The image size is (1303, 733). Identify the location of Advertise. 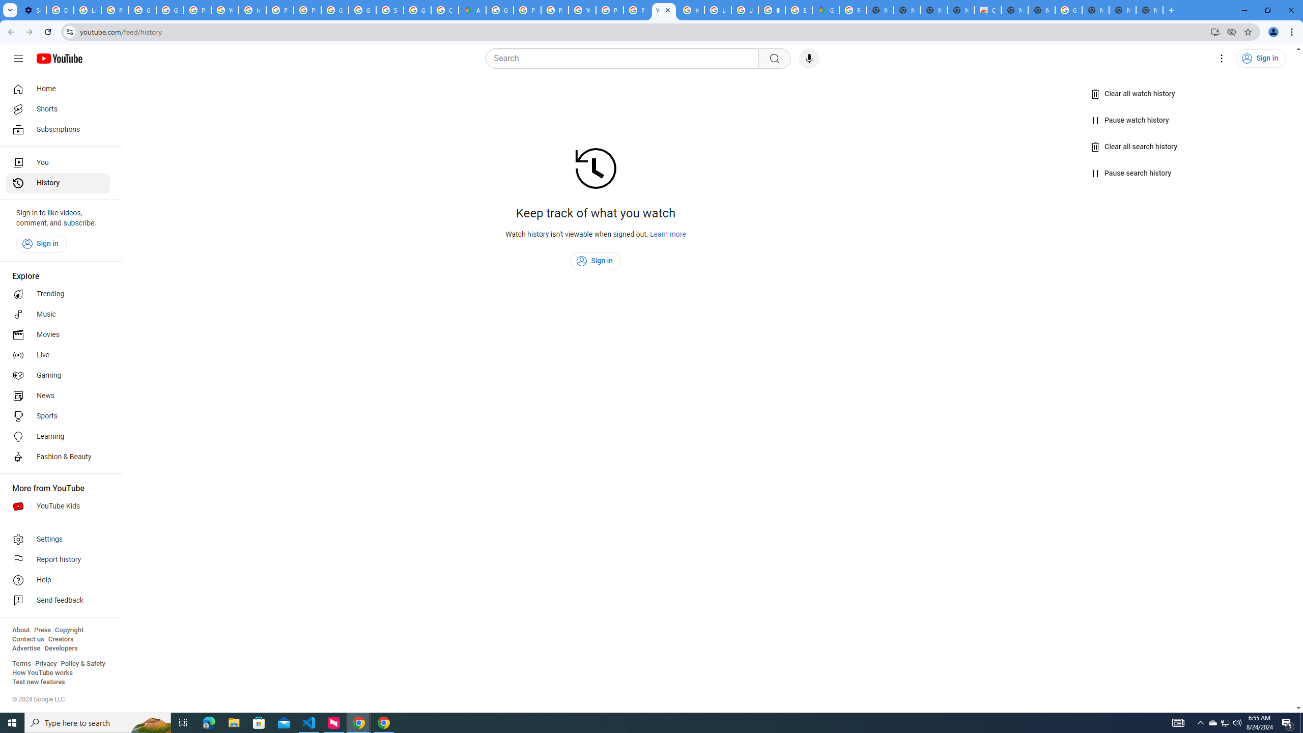
(26, 649).